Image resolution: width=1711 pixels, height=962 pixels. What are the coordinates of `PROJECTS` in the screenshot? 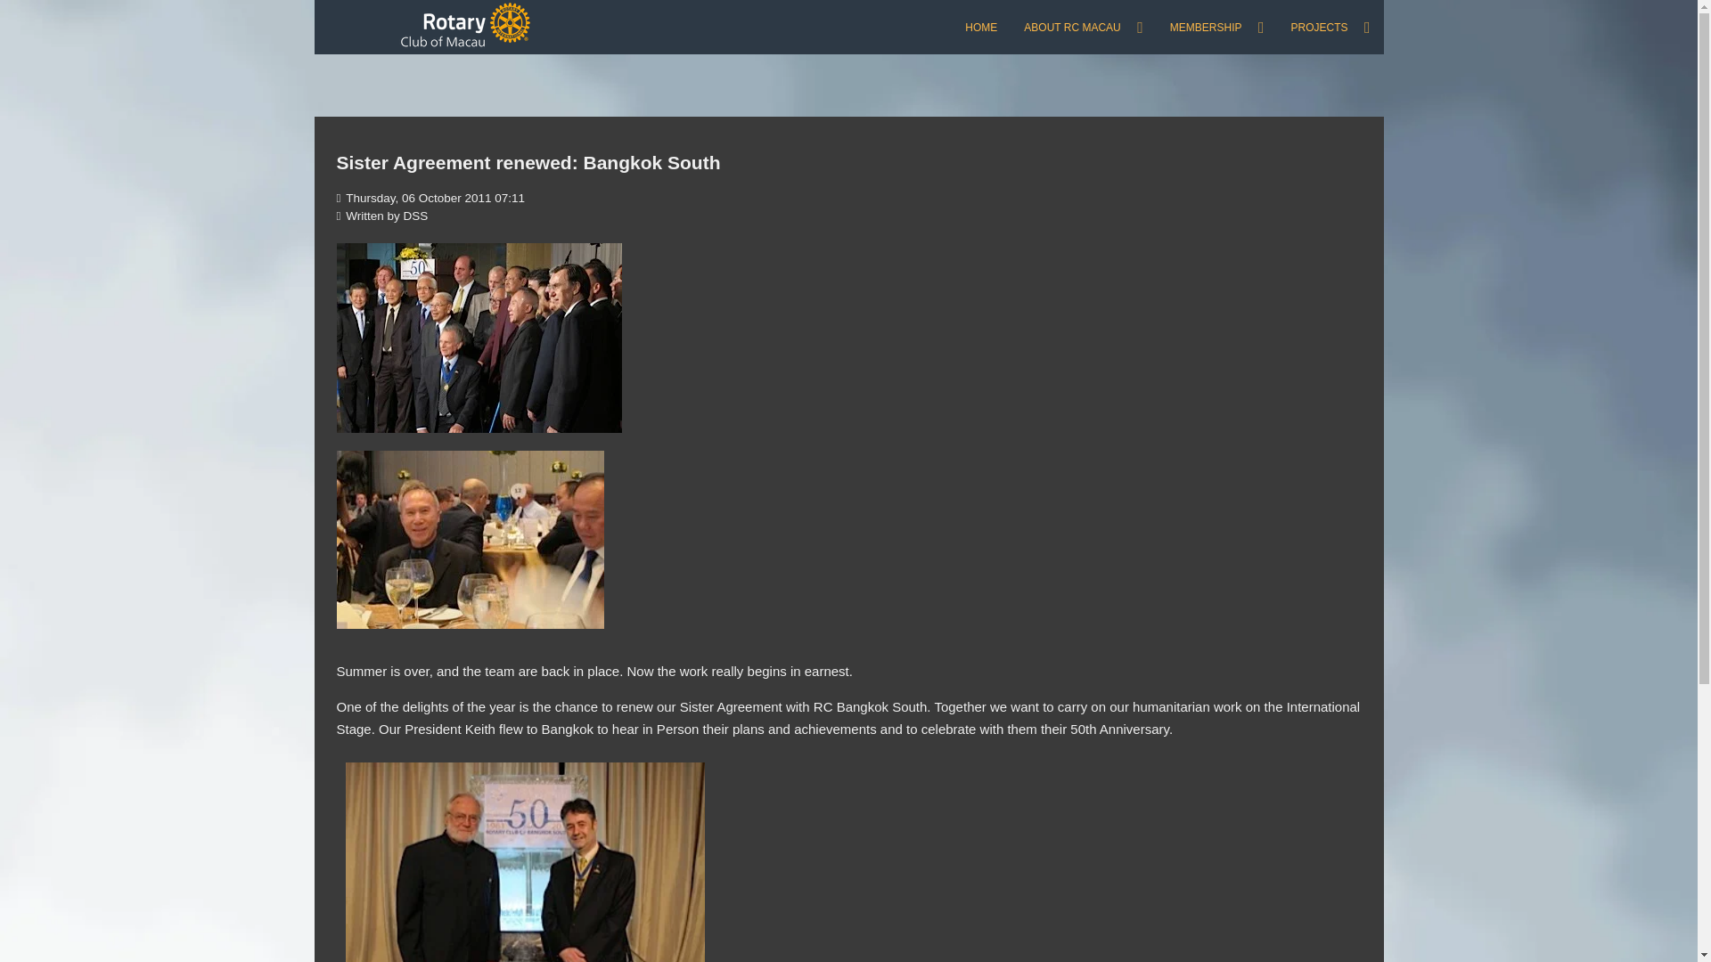 It's located at (1330, 27).